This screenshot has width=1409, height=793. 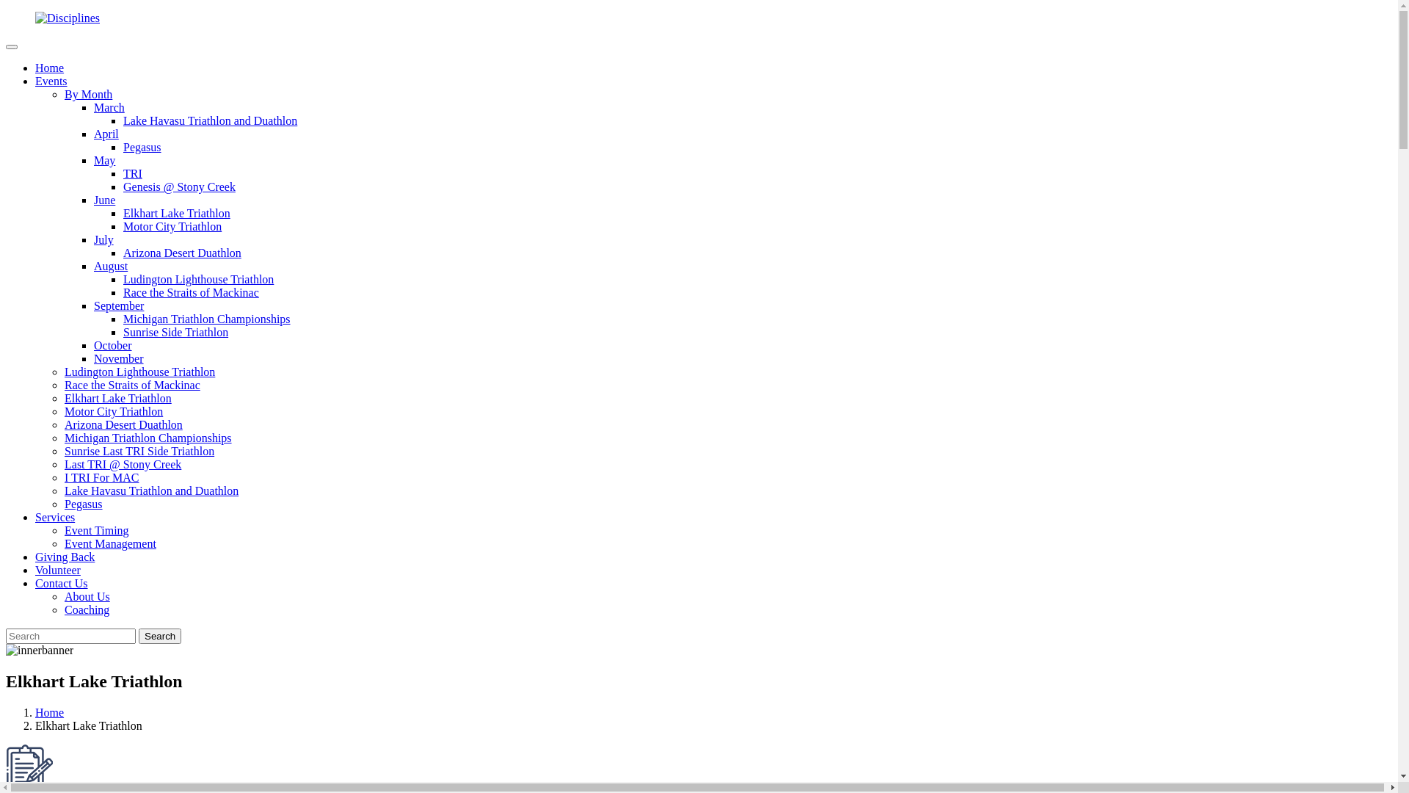 I want to click on Events, so click(x=51, y=81).